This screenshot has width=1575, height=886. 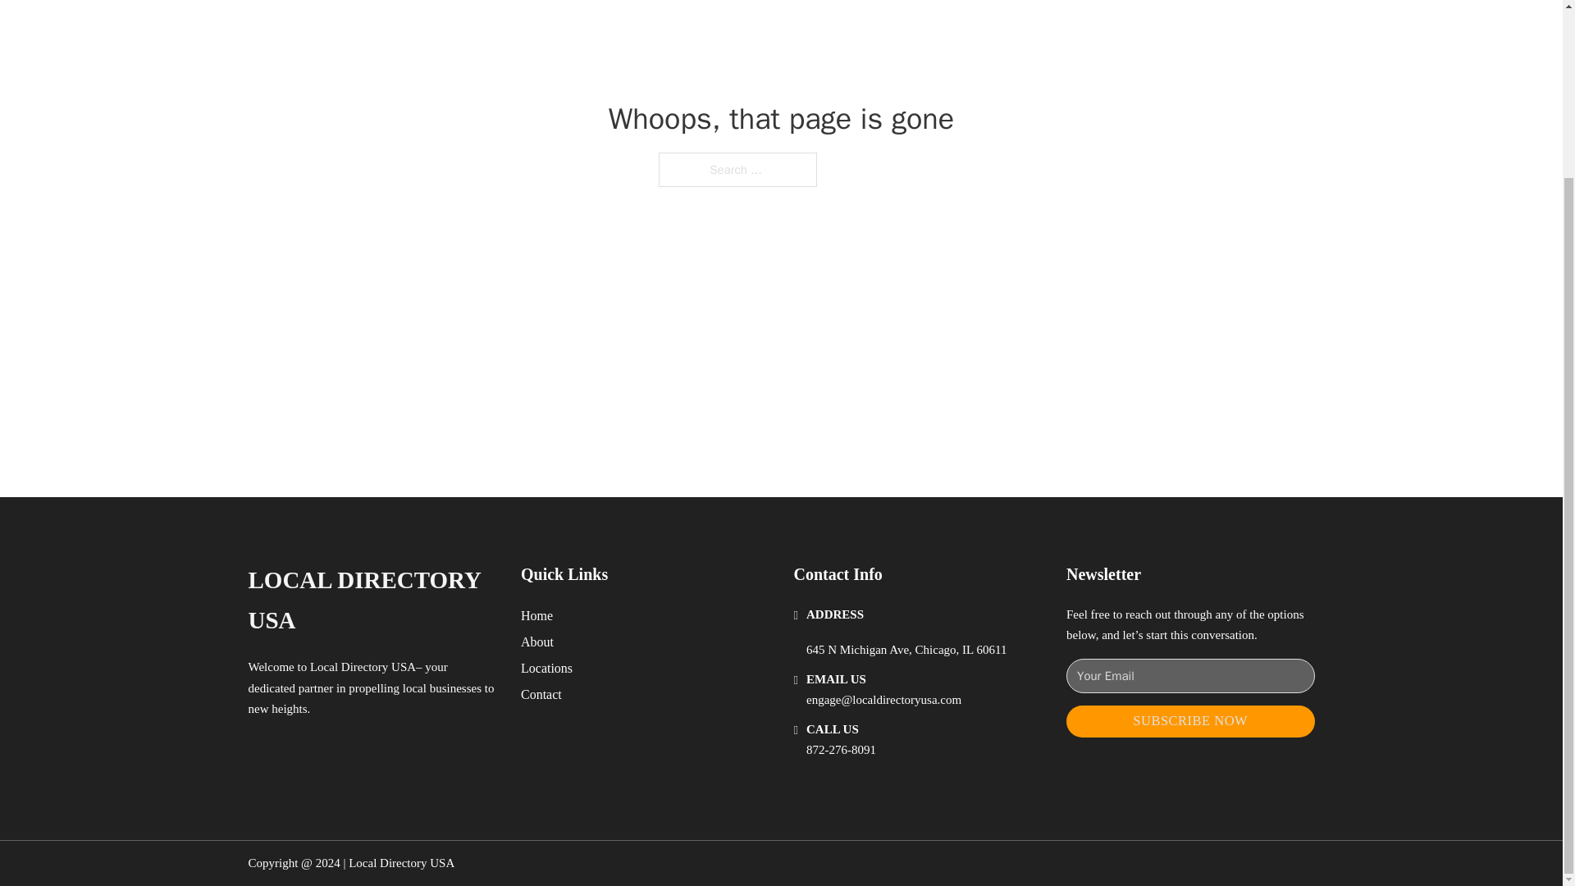 What do you see at coordinates (546, 668) in the screenshot?
I see `Locations` at bounding box center [546, 668].